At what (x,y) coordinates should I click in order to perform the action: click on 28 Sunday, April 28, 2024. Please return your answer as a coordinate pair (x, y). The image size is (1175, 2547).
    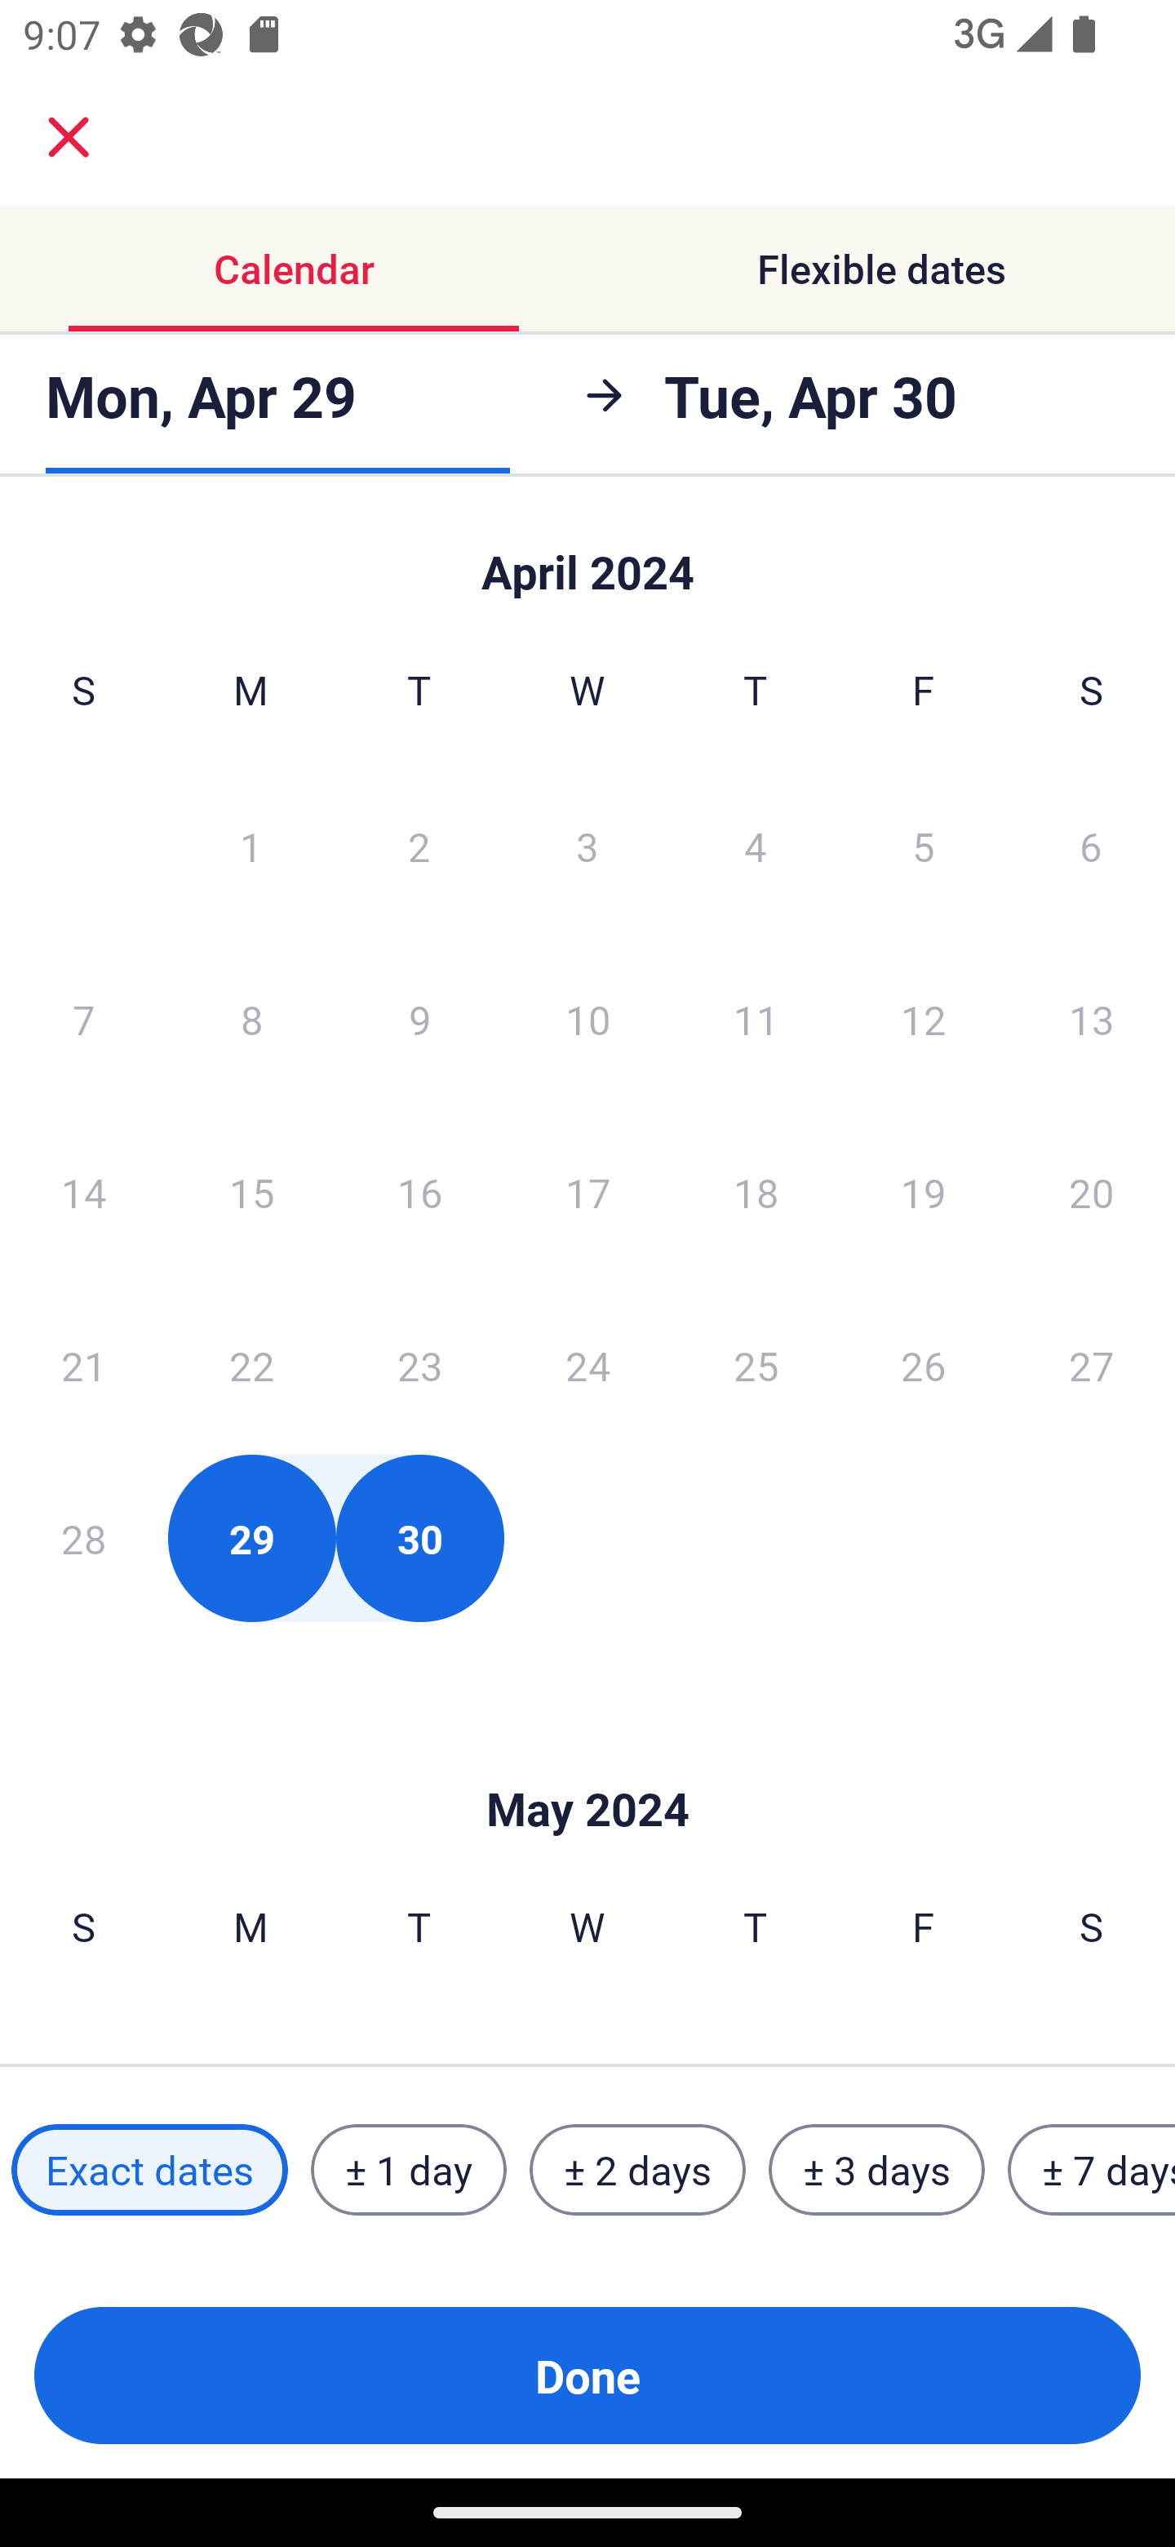
    Looking at the image, I should click on (83, 1538).